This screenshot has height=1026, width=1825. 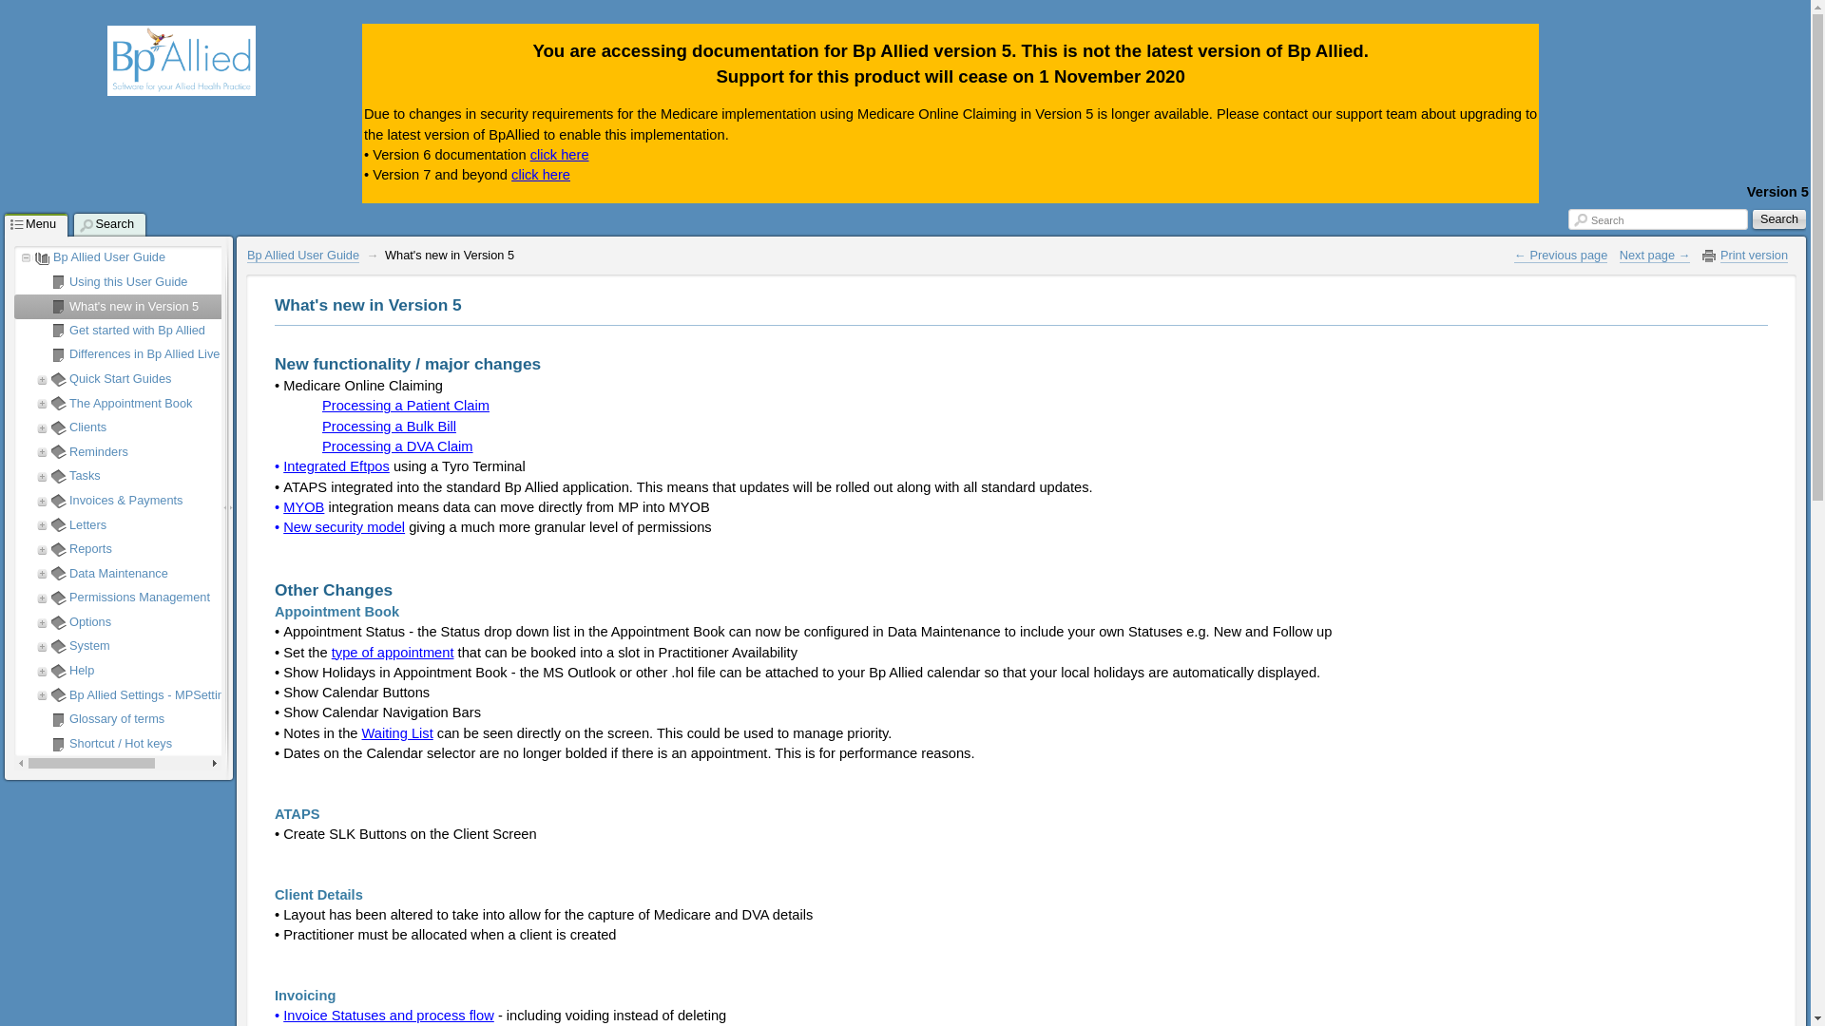 What do you see at coordinates (213, 719) in the screenshot?
I see `Glossary of terms` at bounding box center [213, 719].